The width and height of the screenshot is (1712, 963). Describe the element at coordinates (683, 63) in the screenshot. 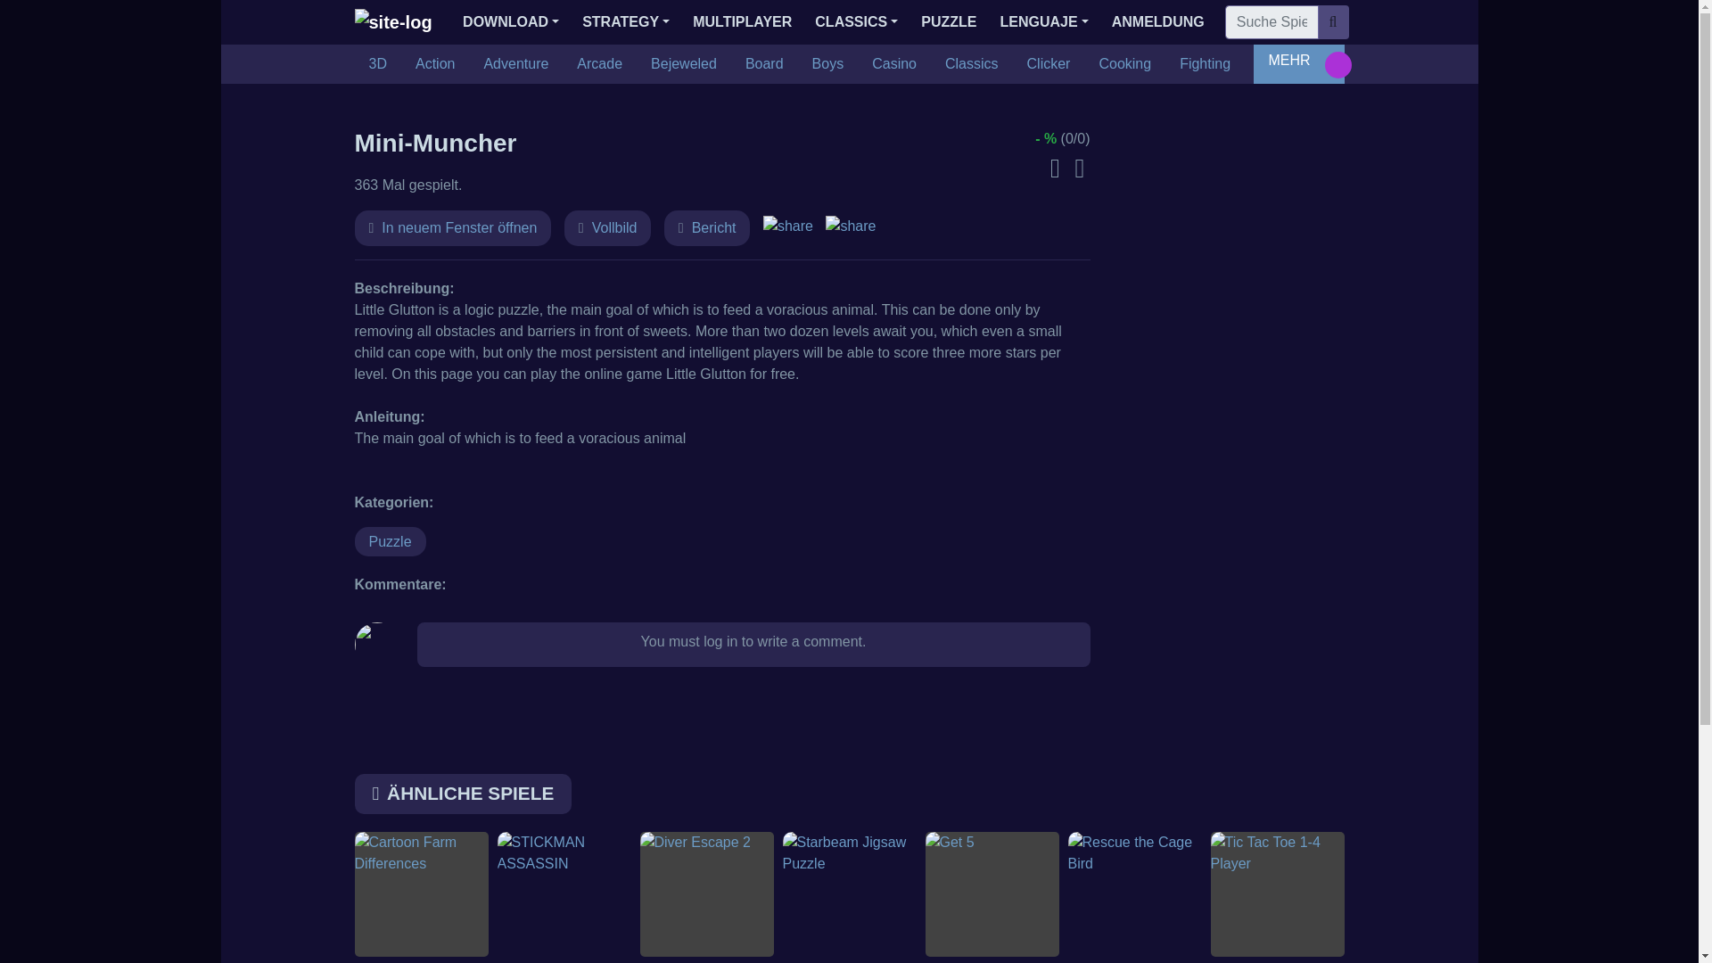

I see `Bejeweled` at that location.